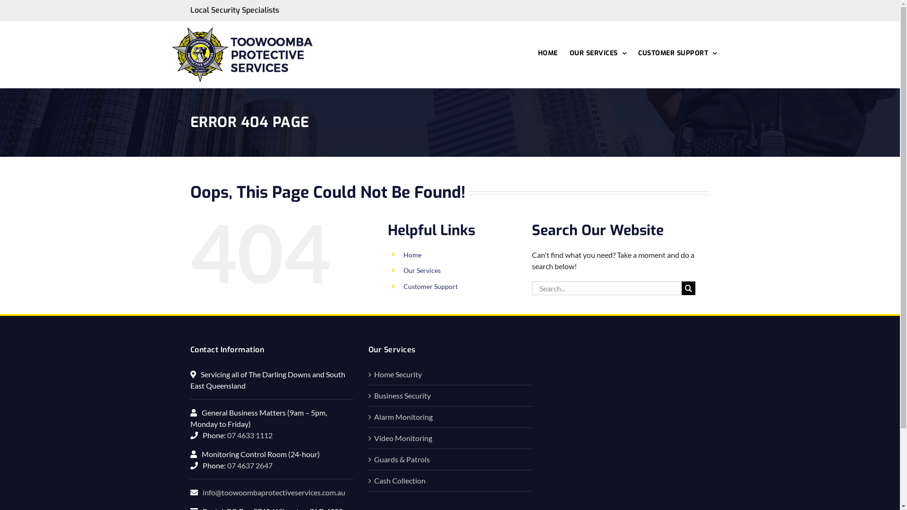 This screenshot has height=510, width=907. What do you see at coordinates (451, 459) in the screenshot?
I see `Guards & Patrols` at bounding box center [451, 459].